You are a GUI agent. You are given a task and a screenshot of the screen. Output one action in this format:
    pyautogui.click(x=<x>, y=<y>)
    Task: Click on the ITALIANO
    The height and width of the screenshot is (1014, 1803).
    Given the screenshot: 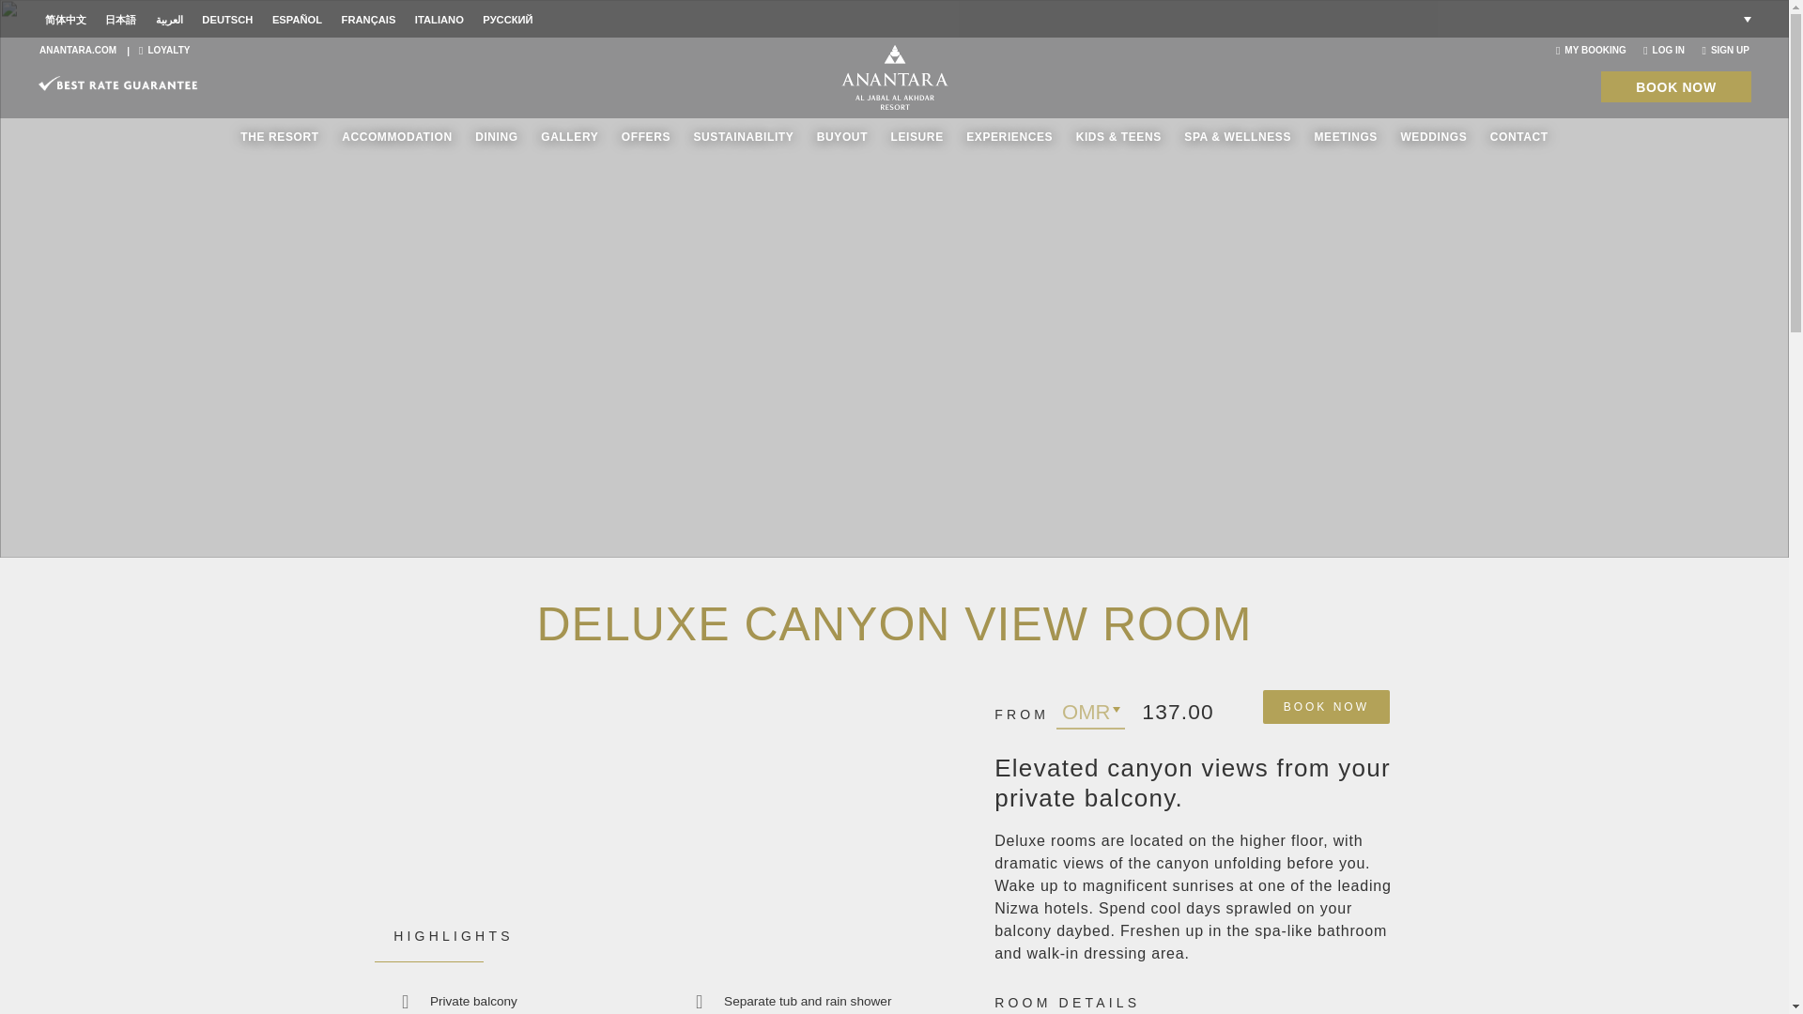 What is the action you would take?
    pyautogui.click(x=439, y=20)
    